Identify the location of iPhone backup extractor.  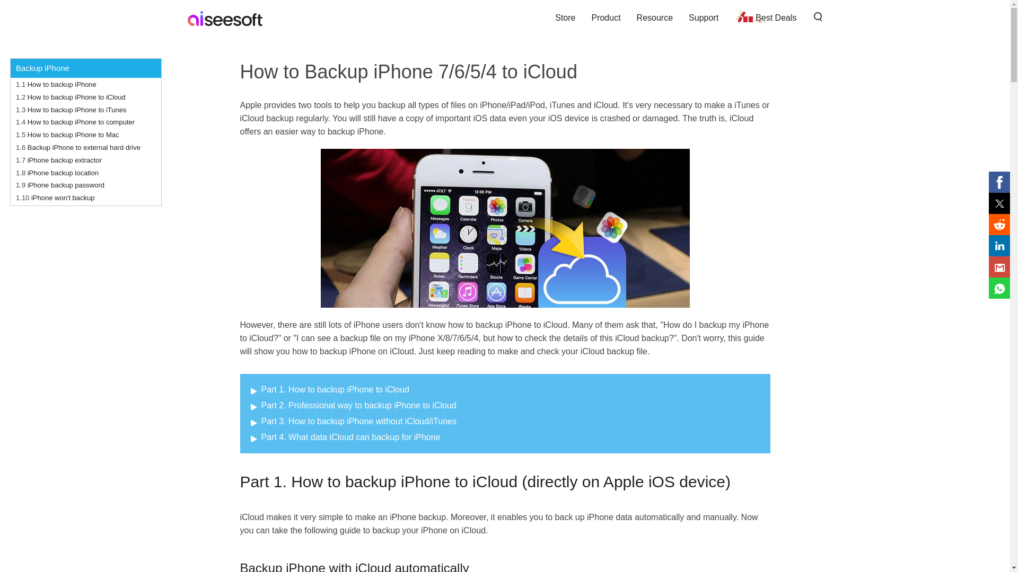
(65, 160).